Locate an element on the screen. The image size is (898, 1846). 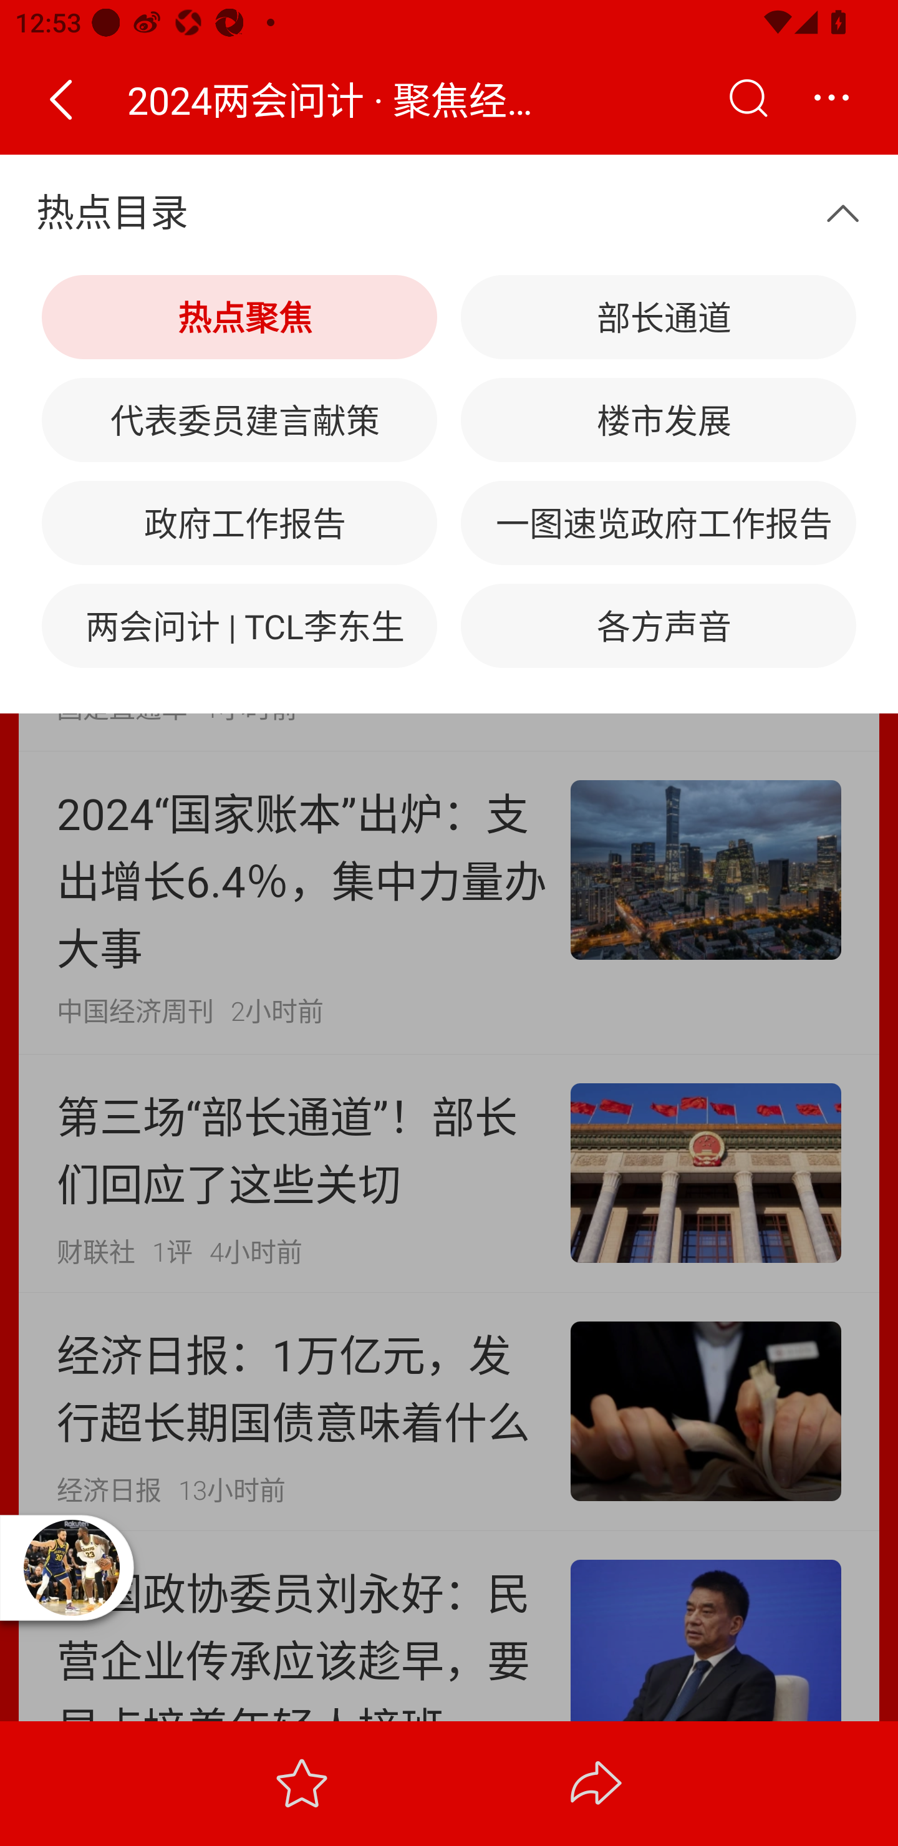
楼市发展 is located at coordinates (658, 420).